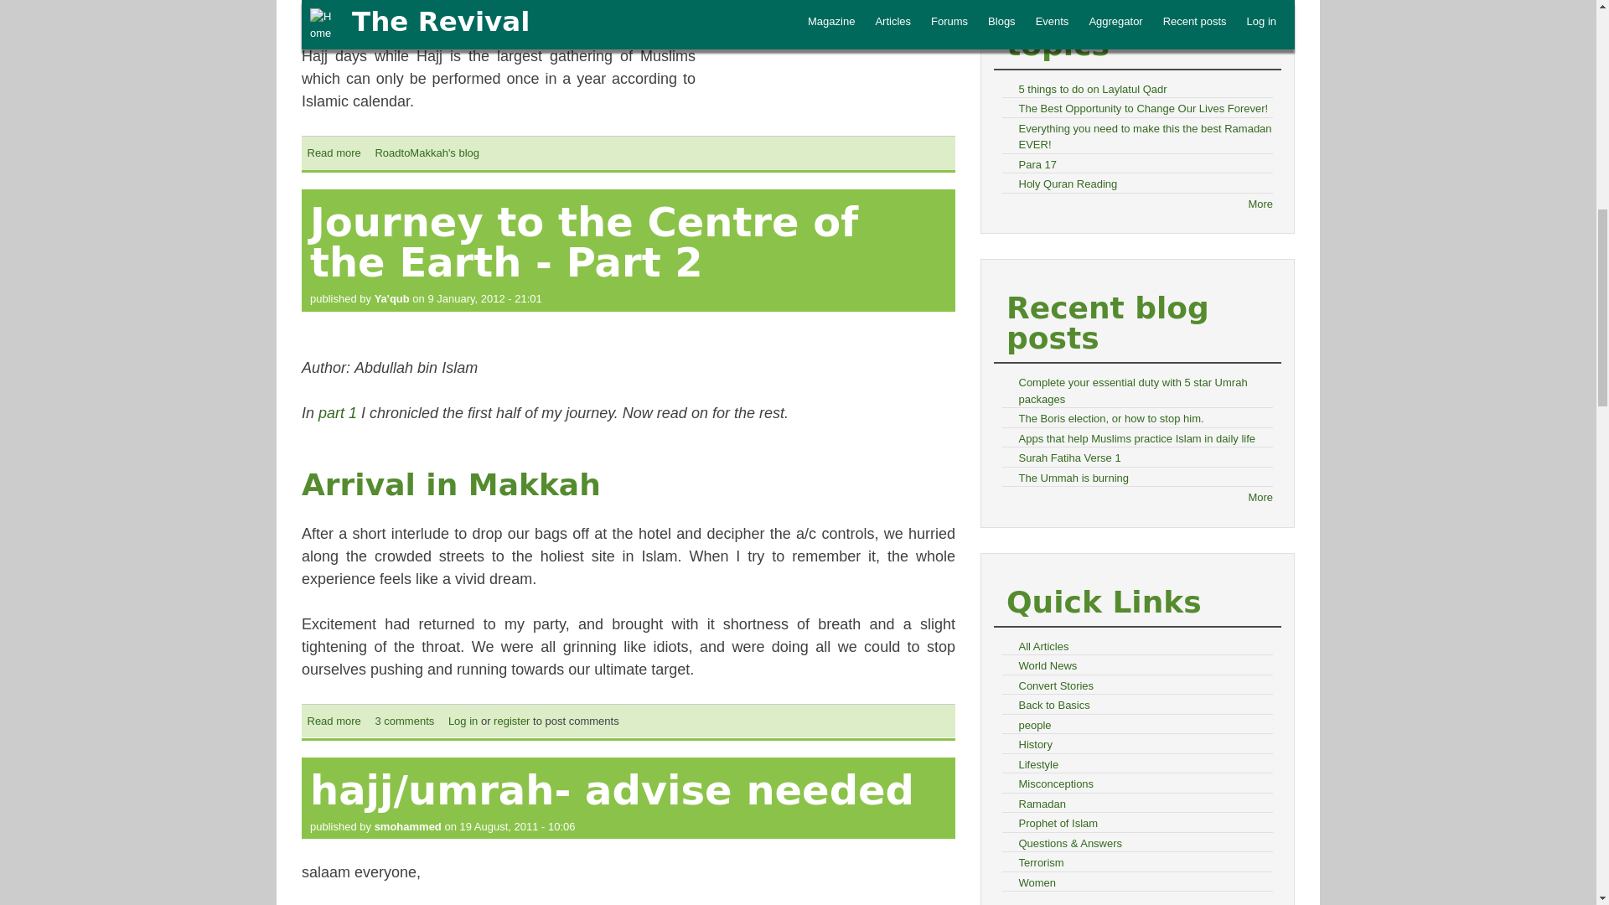 The width and height of the screenshot is (1609, 905). What do you see at coordinates (404, 721) in the screenshot?
I see `part 1` at bounding box center [404, 721].